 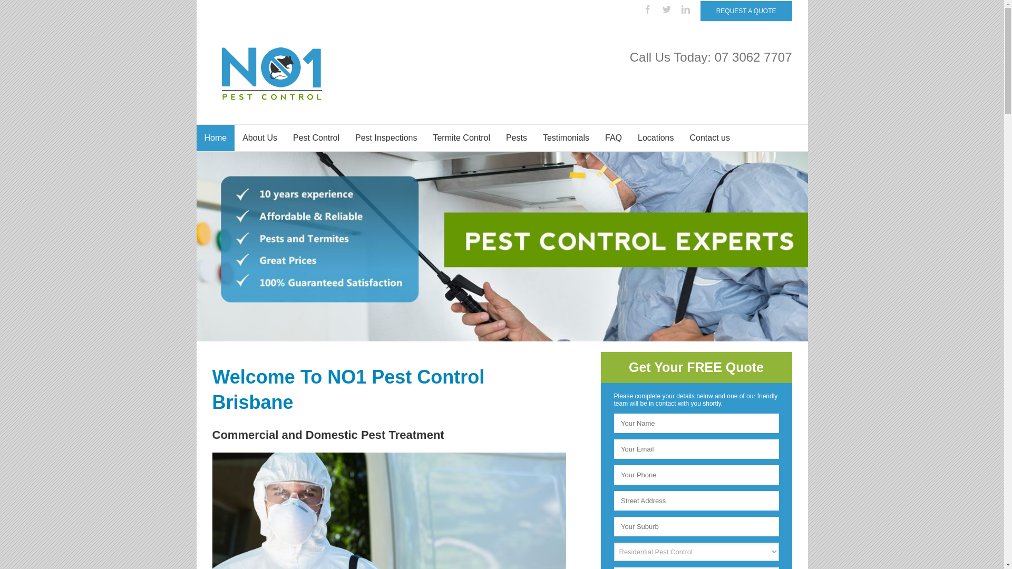 What do you see at coordinates (667, 9) in the screenshot?
I see `Twitter` at bounding box center [667, 9].